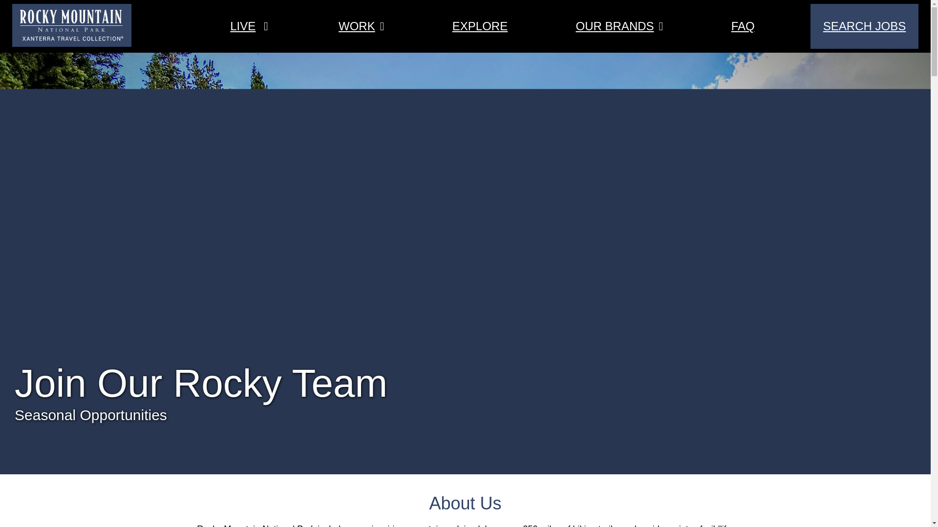  I want to click on WORK, so click(357, 25).